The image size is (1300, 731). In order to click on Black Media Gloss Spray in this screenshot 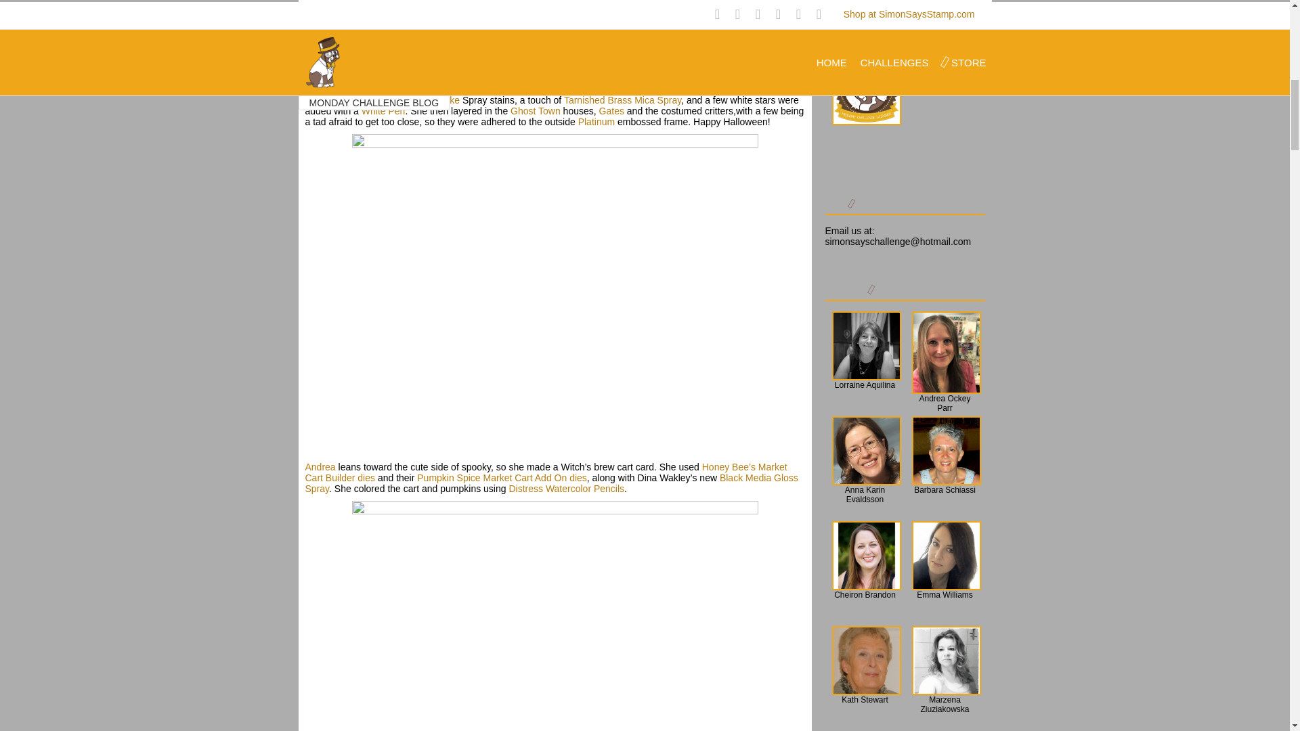, I will do `click(551, 483)`.